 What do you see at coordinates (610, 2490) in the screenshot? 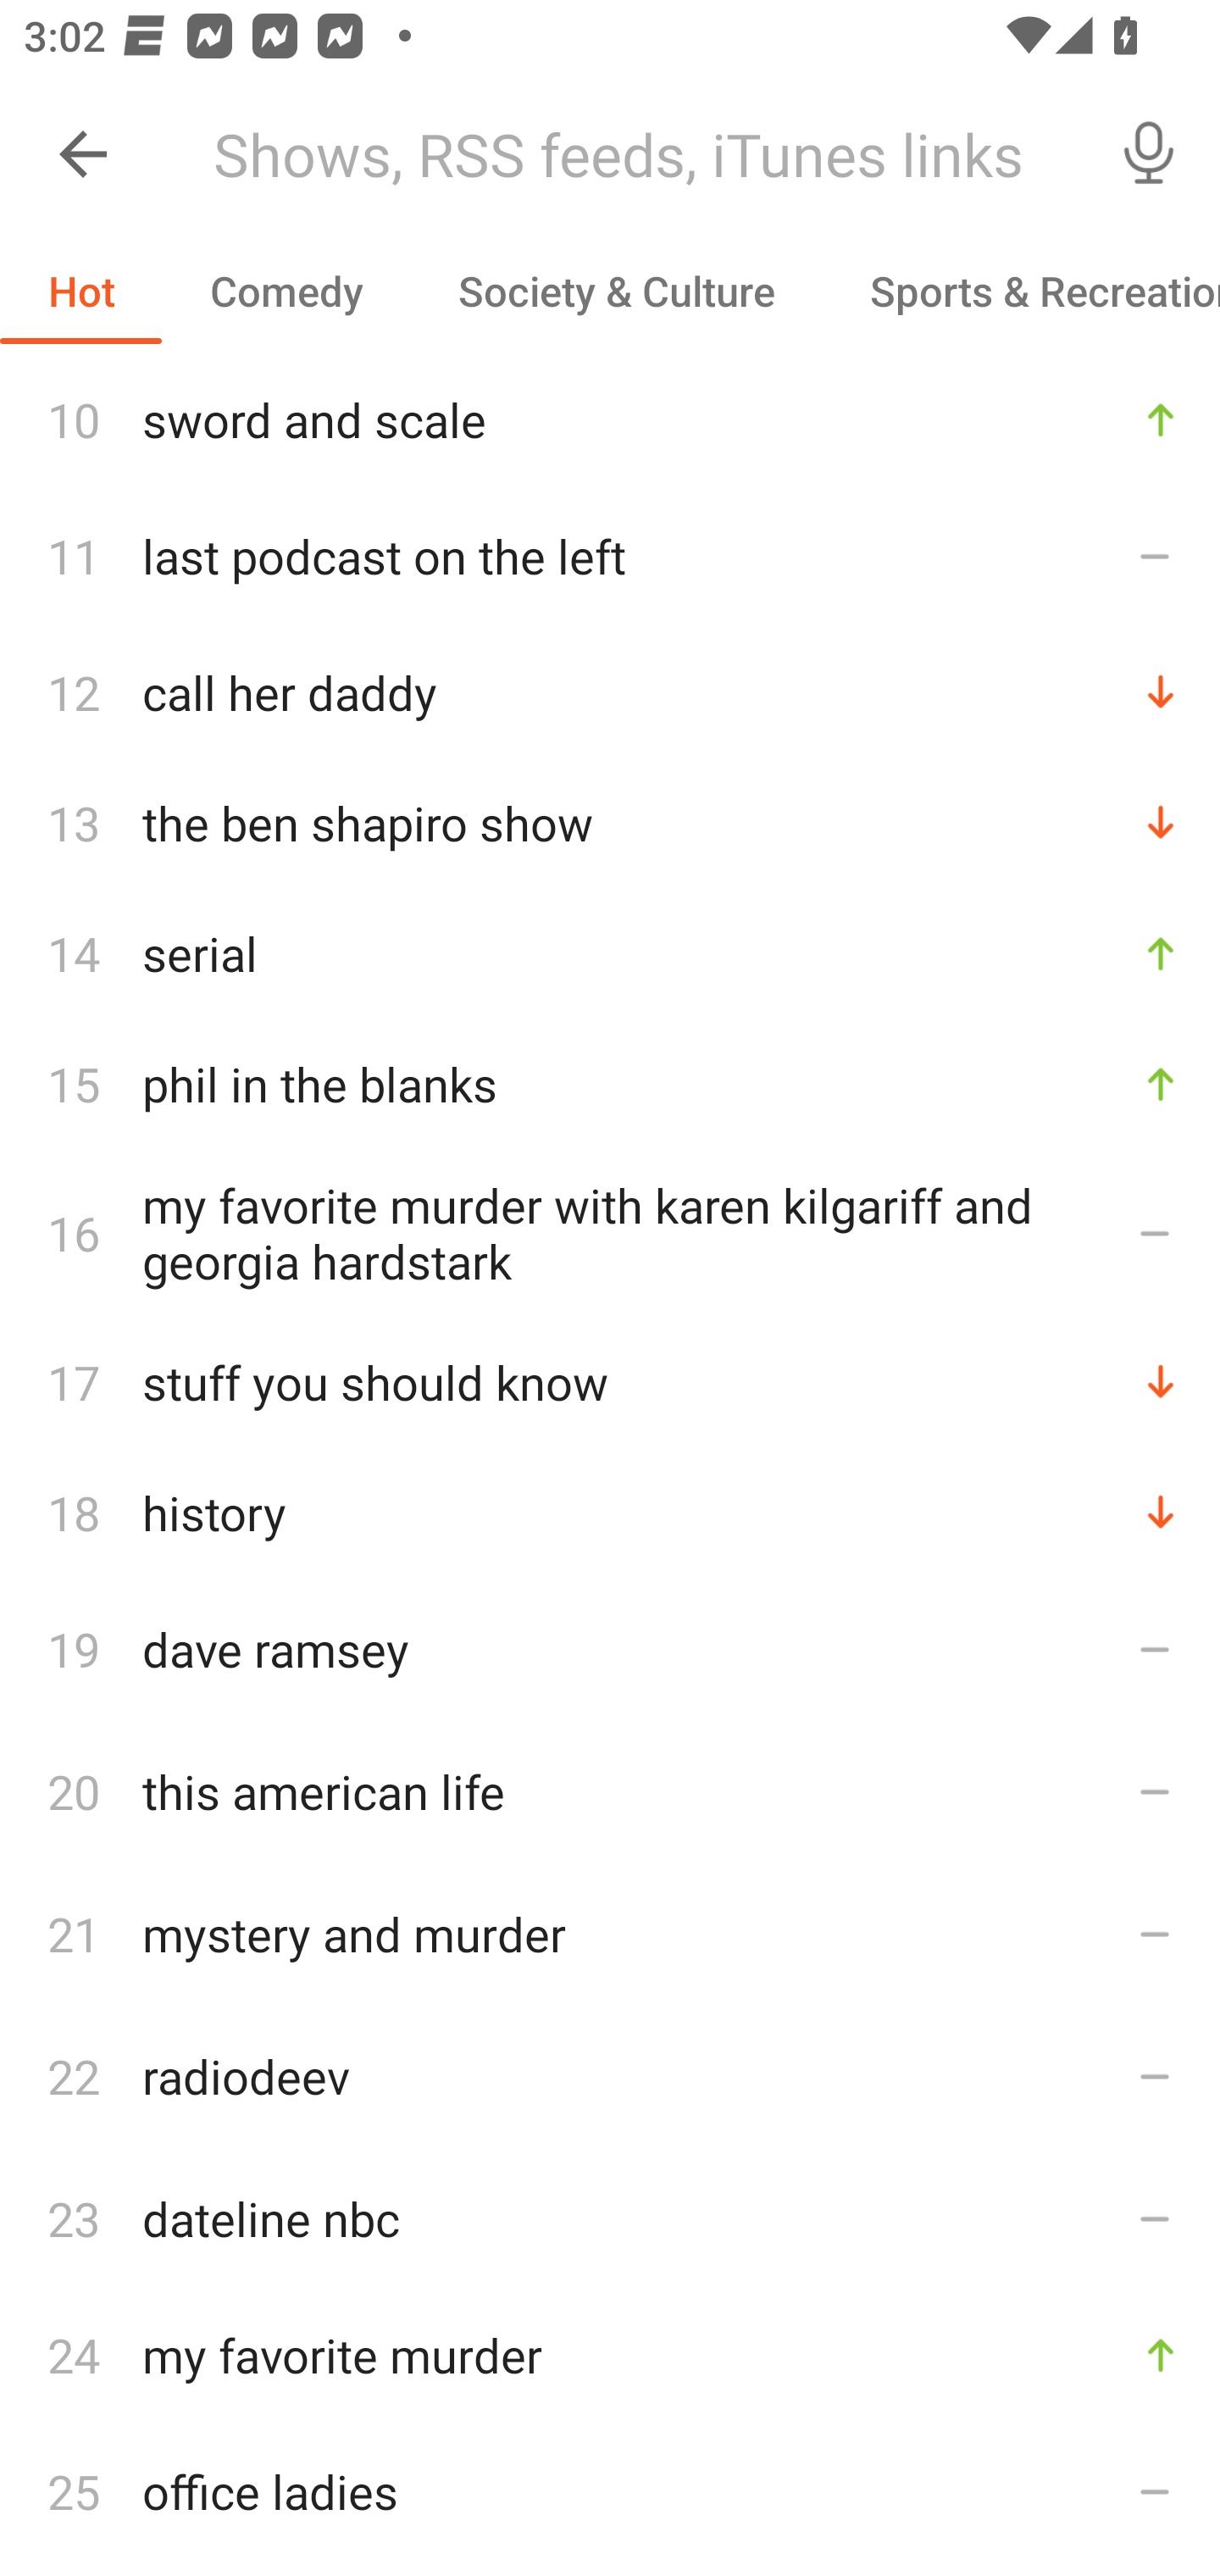
I see `25 office ladies` at bounding box center [610, 2490].